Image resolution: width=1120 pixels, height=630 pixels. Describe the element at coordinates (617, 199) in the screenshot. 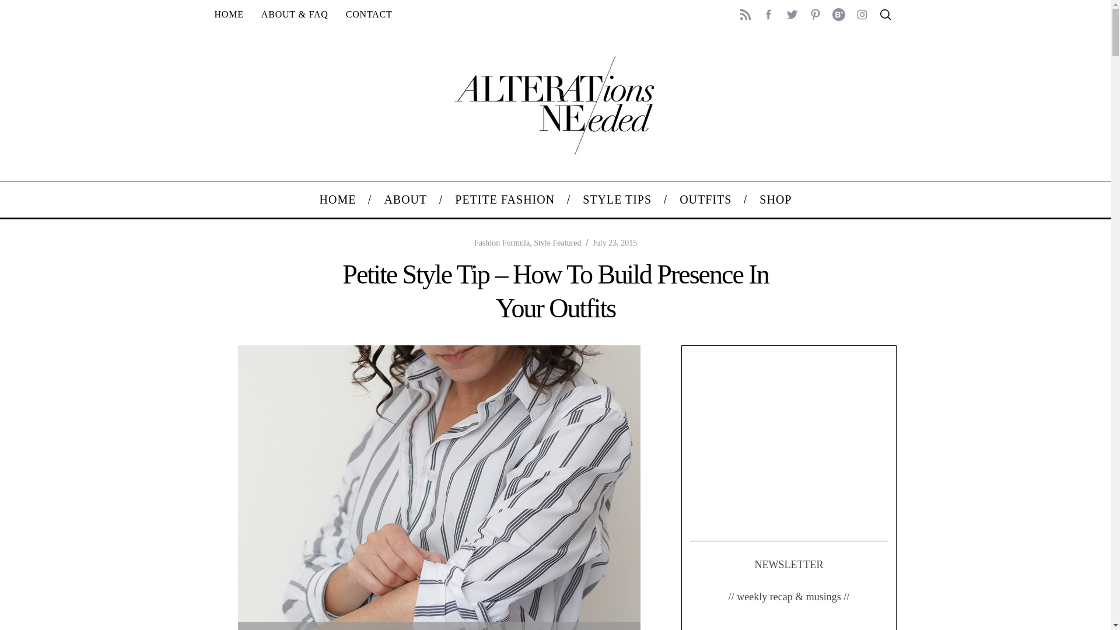

I see `STYLE TIPS` at that location.